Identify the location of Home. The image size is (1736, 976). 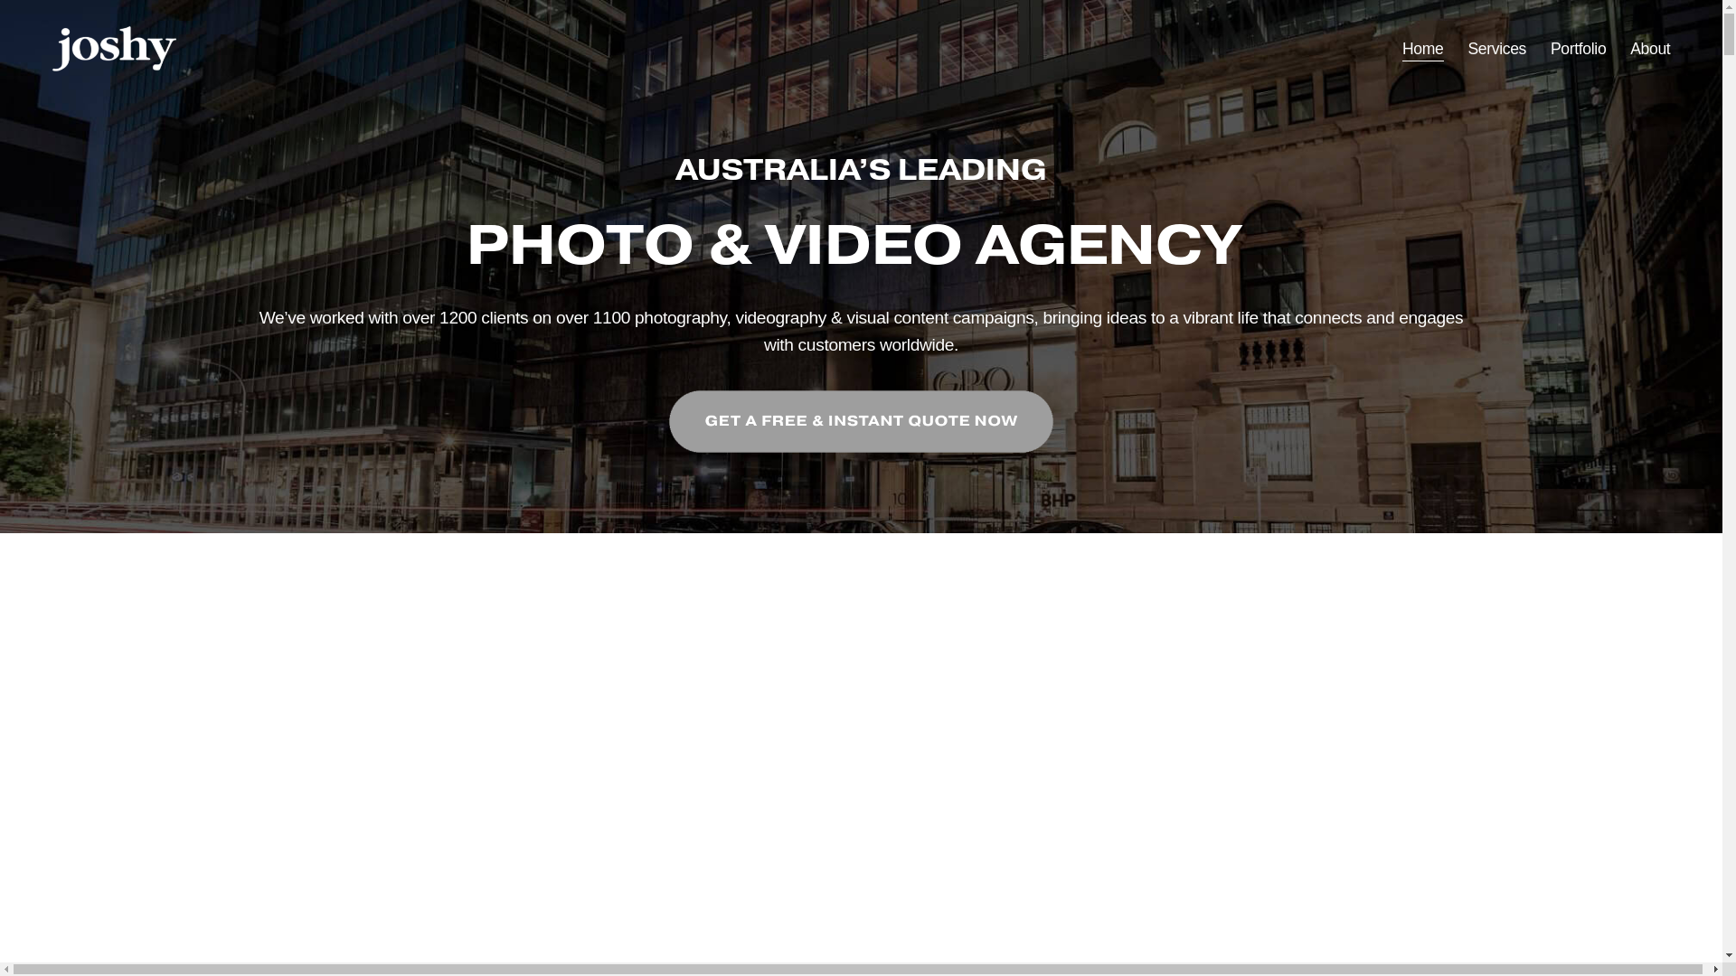
(1423, 49).